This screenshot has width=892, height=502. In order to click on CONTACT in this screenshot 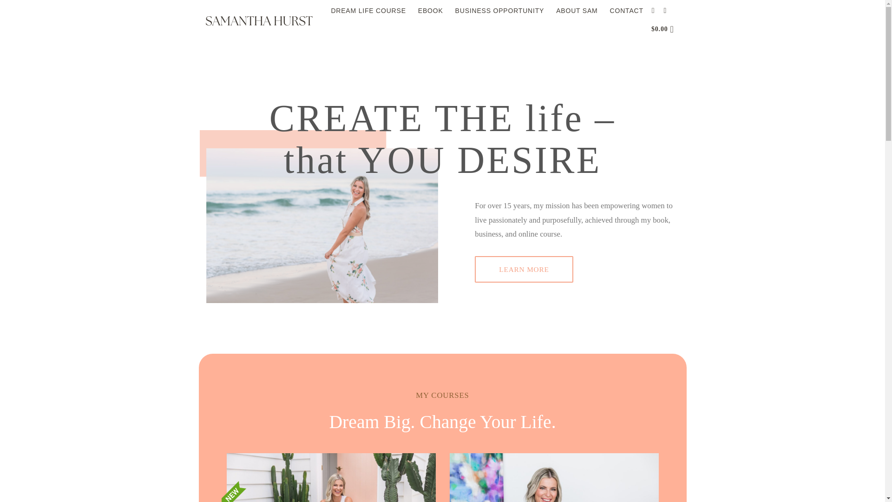, I will do `click(626, 11)`.